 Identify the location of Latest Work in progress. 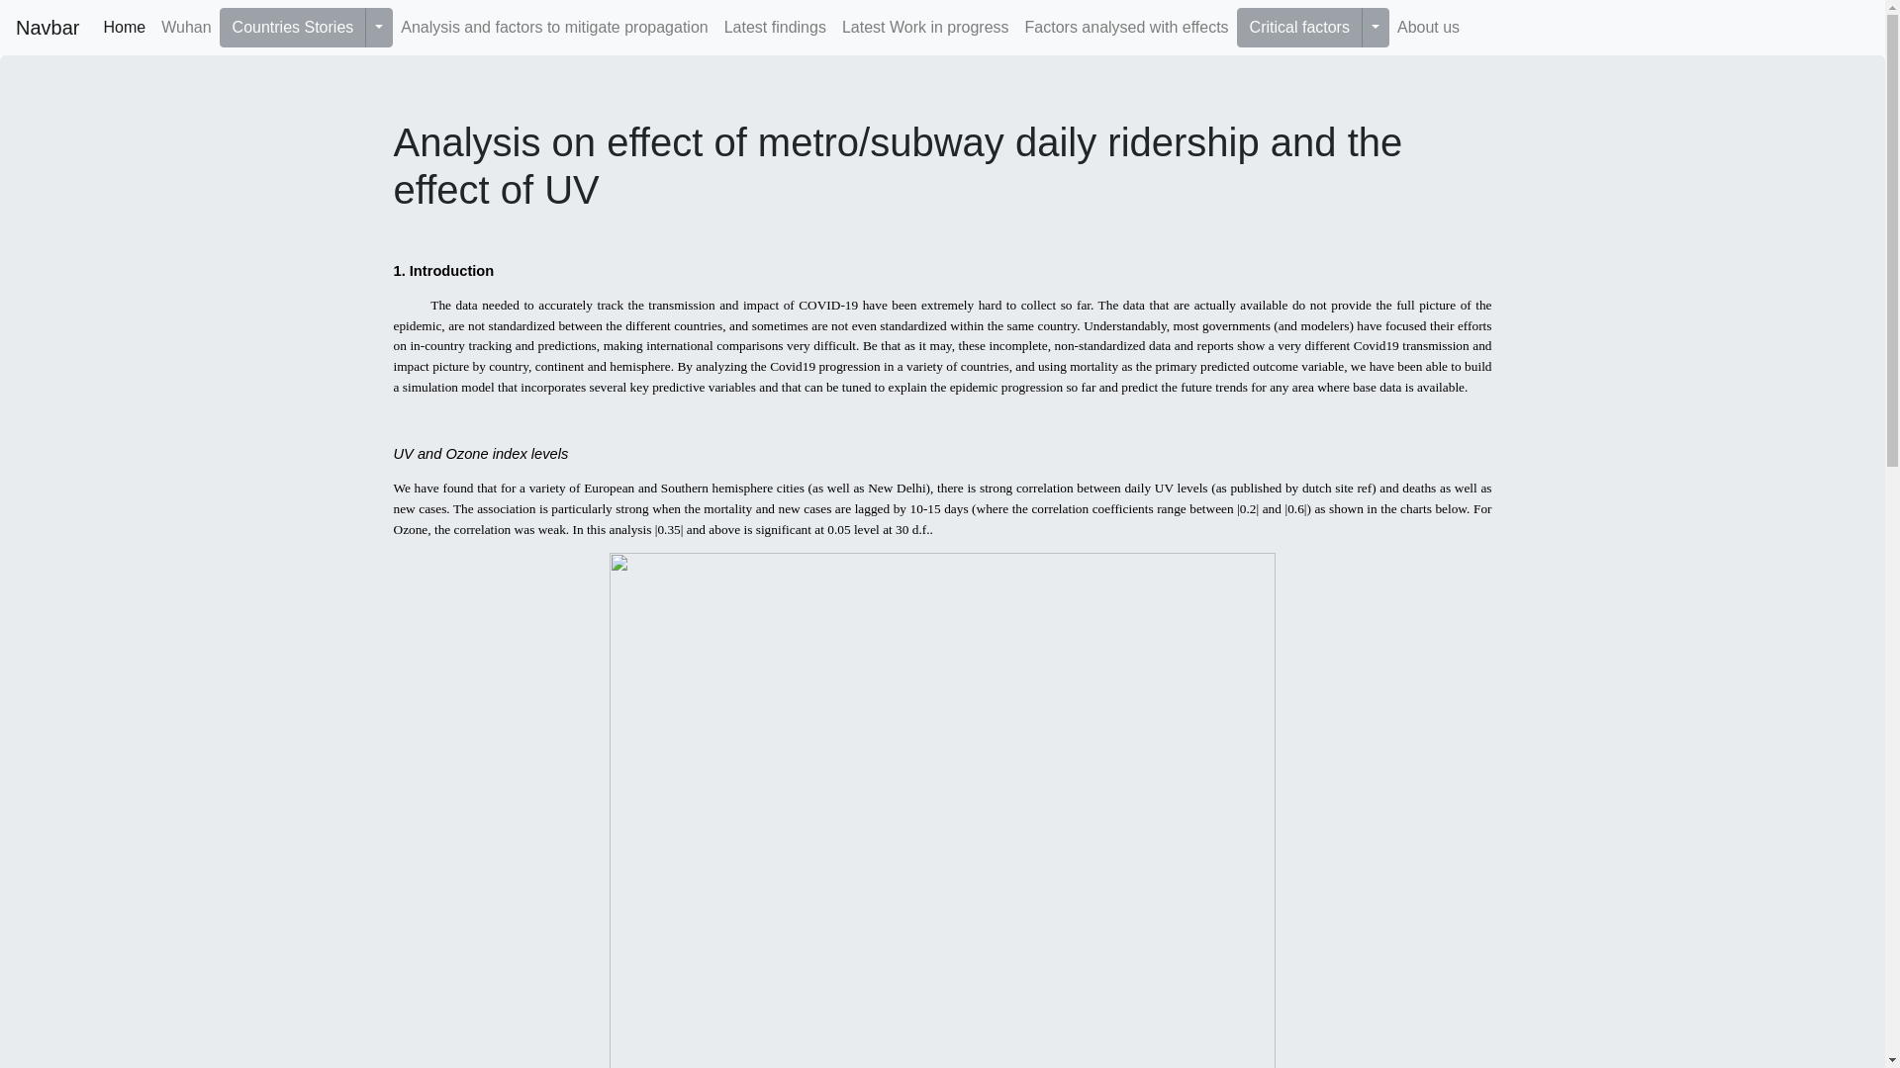
(924, 27).